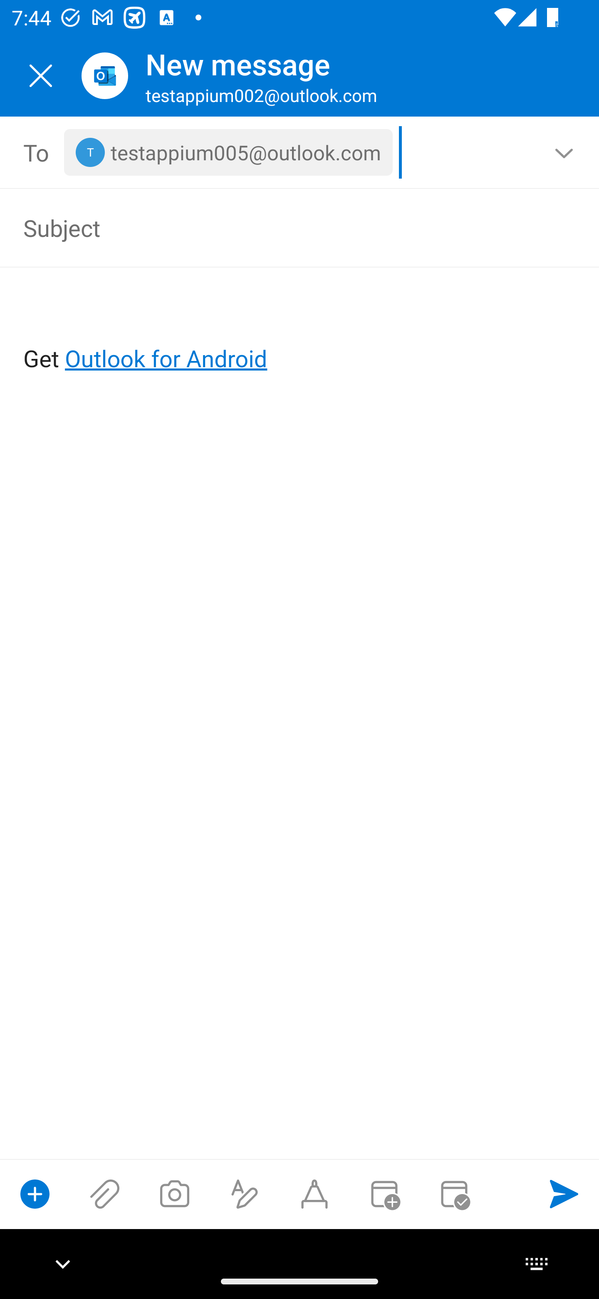 This screenshot has width=599, height=1299. What do you see at coordinates (300, 331) in the screenshot?
I see `

Get Outlook for Android` at bounding box center [300, 331].